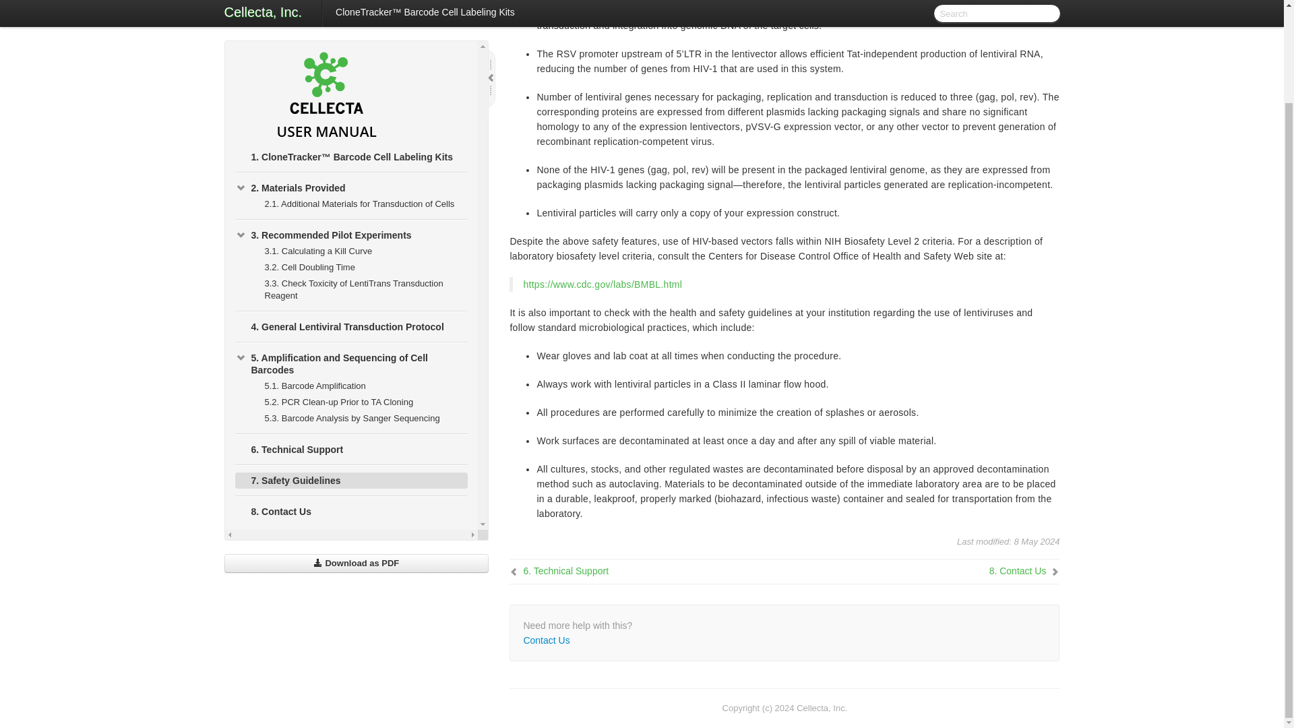  Describe the element at coordinates (350, 402) in the screenshot. I see `8. Contact Us` at that location.